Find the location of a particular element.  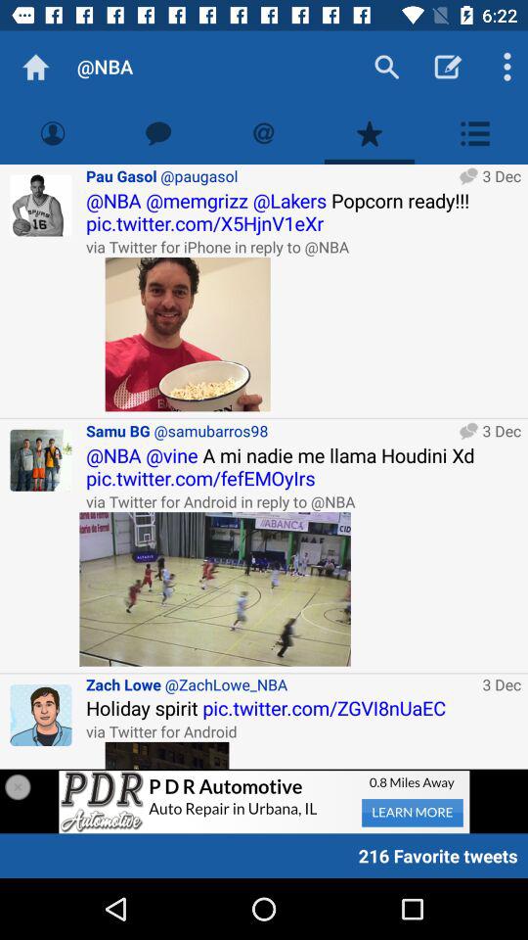

tap icon above the via twitter for icon is located at coordinates (303, 211).